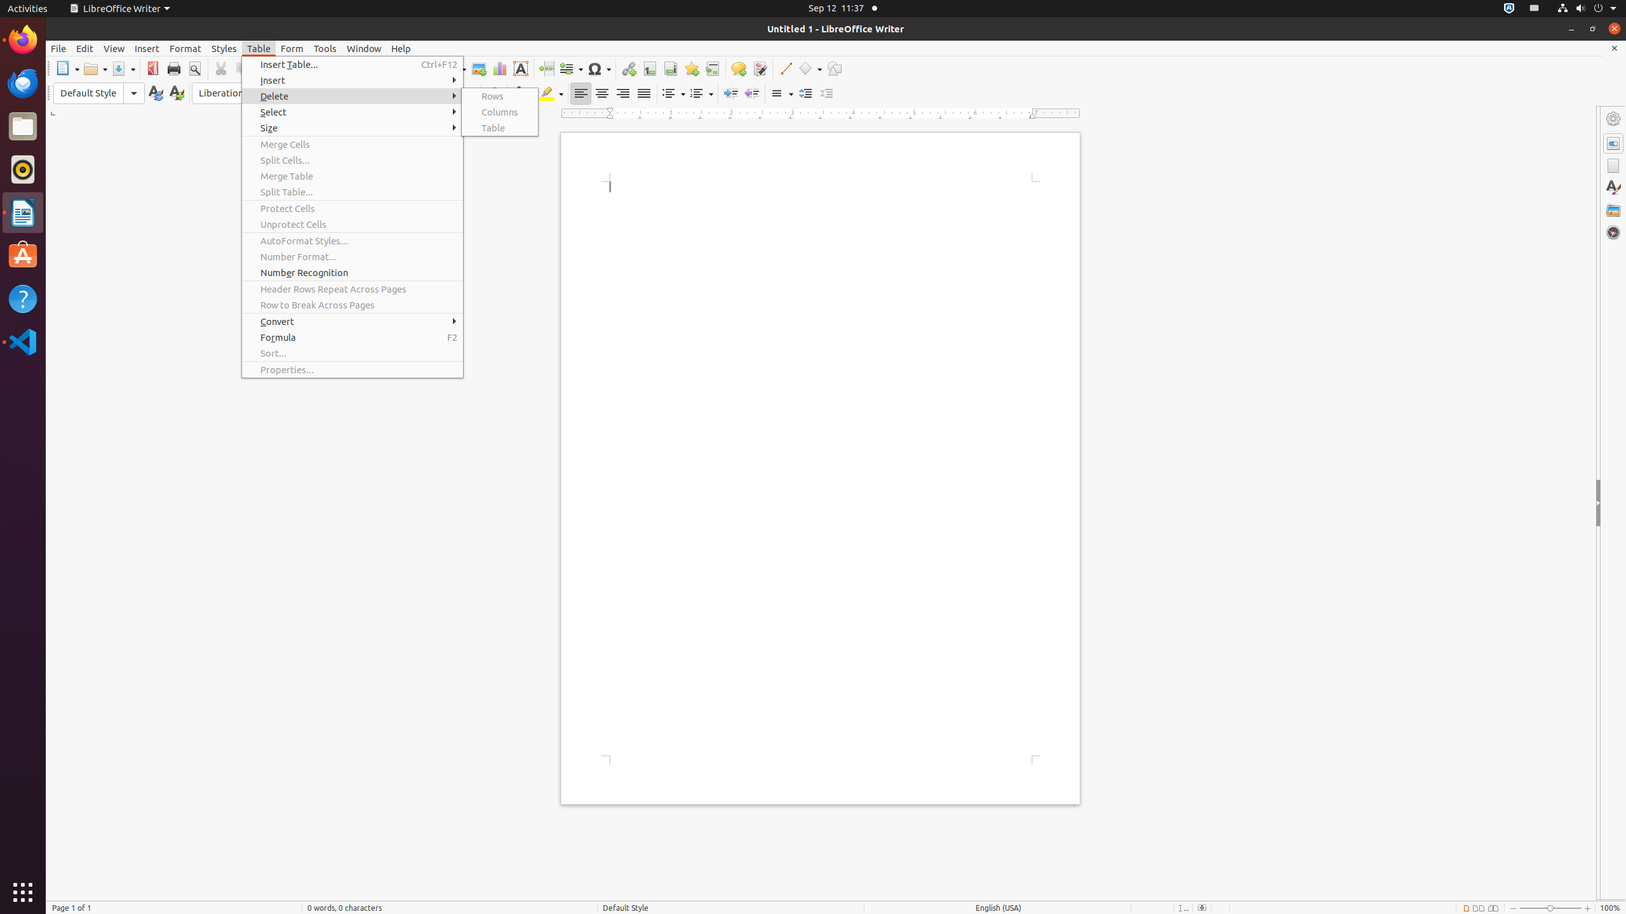 The height and width of the screenshot is (914, 1626). Describe the element at coordinates (353, 192) in the screenshot. I see `Split Table...` at that location.